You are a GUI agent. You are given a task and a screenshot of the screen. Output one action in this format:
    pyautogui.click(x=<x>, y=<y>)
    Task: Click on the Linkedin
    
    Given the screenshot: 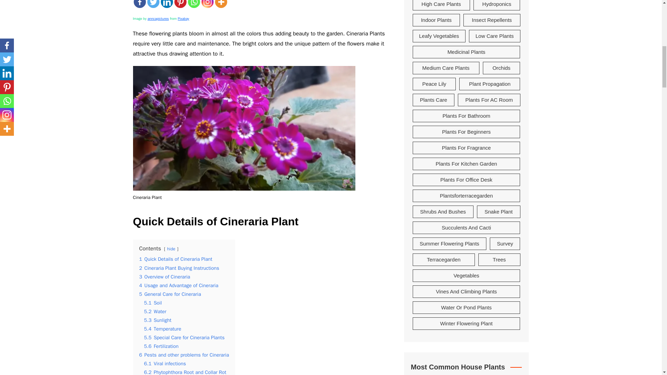 What is the action you would take?
    pyautogui.click(x=167, y=4)
    